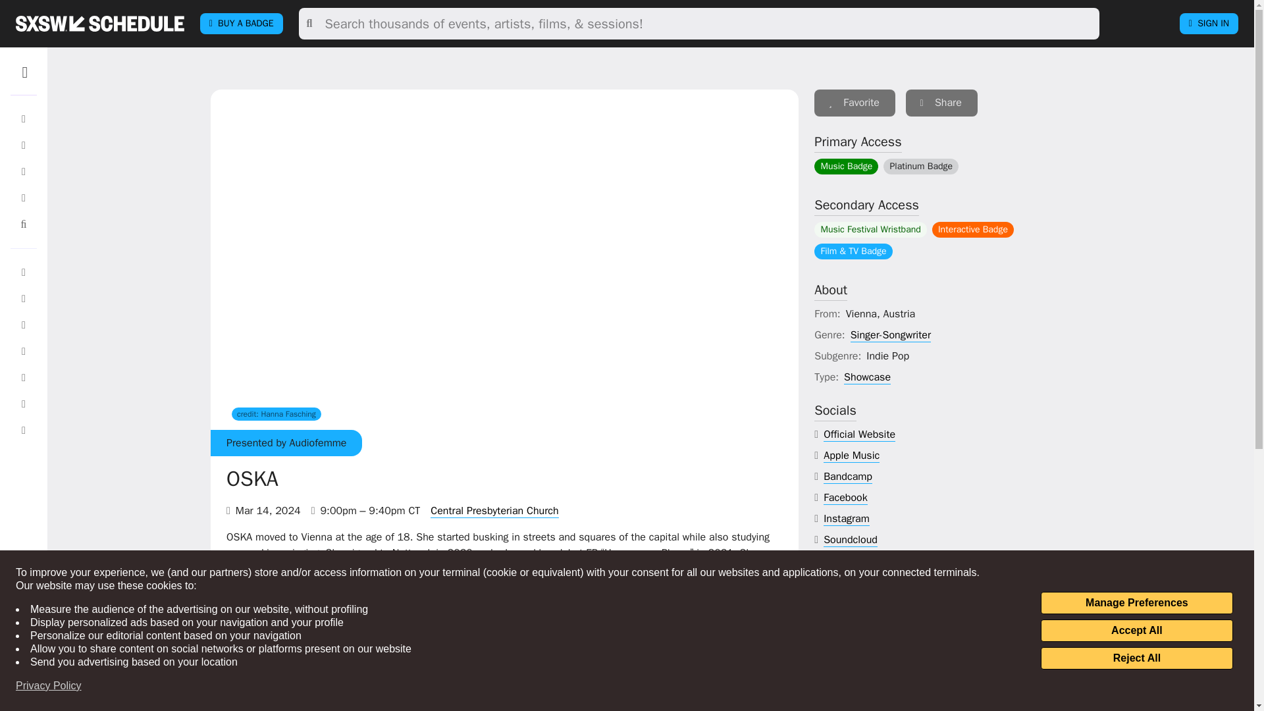  I want to click on BUY A BADGE, so click(241, 24).